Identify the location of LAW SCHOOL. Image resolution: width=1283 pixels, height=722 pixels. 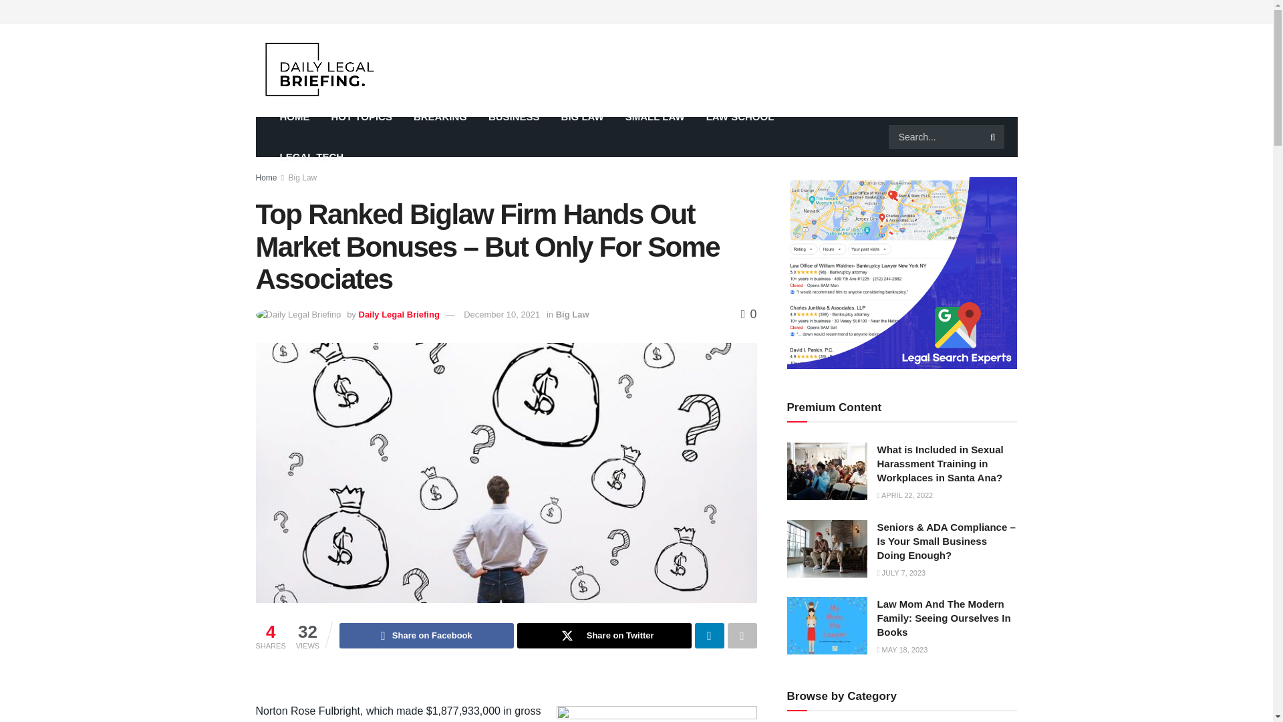
(740, 116).